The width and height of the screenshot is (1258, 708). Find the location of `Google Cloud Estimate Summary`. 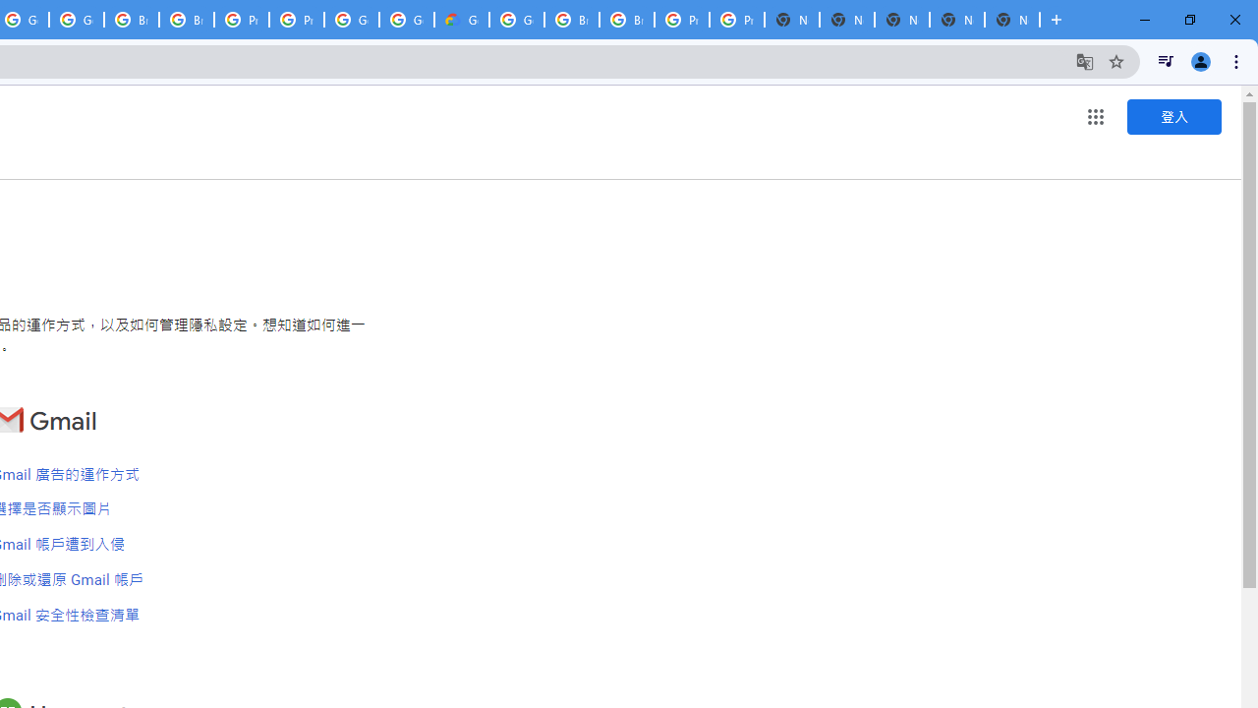

Google Cloud Estimate Summary is located at coordinates (461, 20).